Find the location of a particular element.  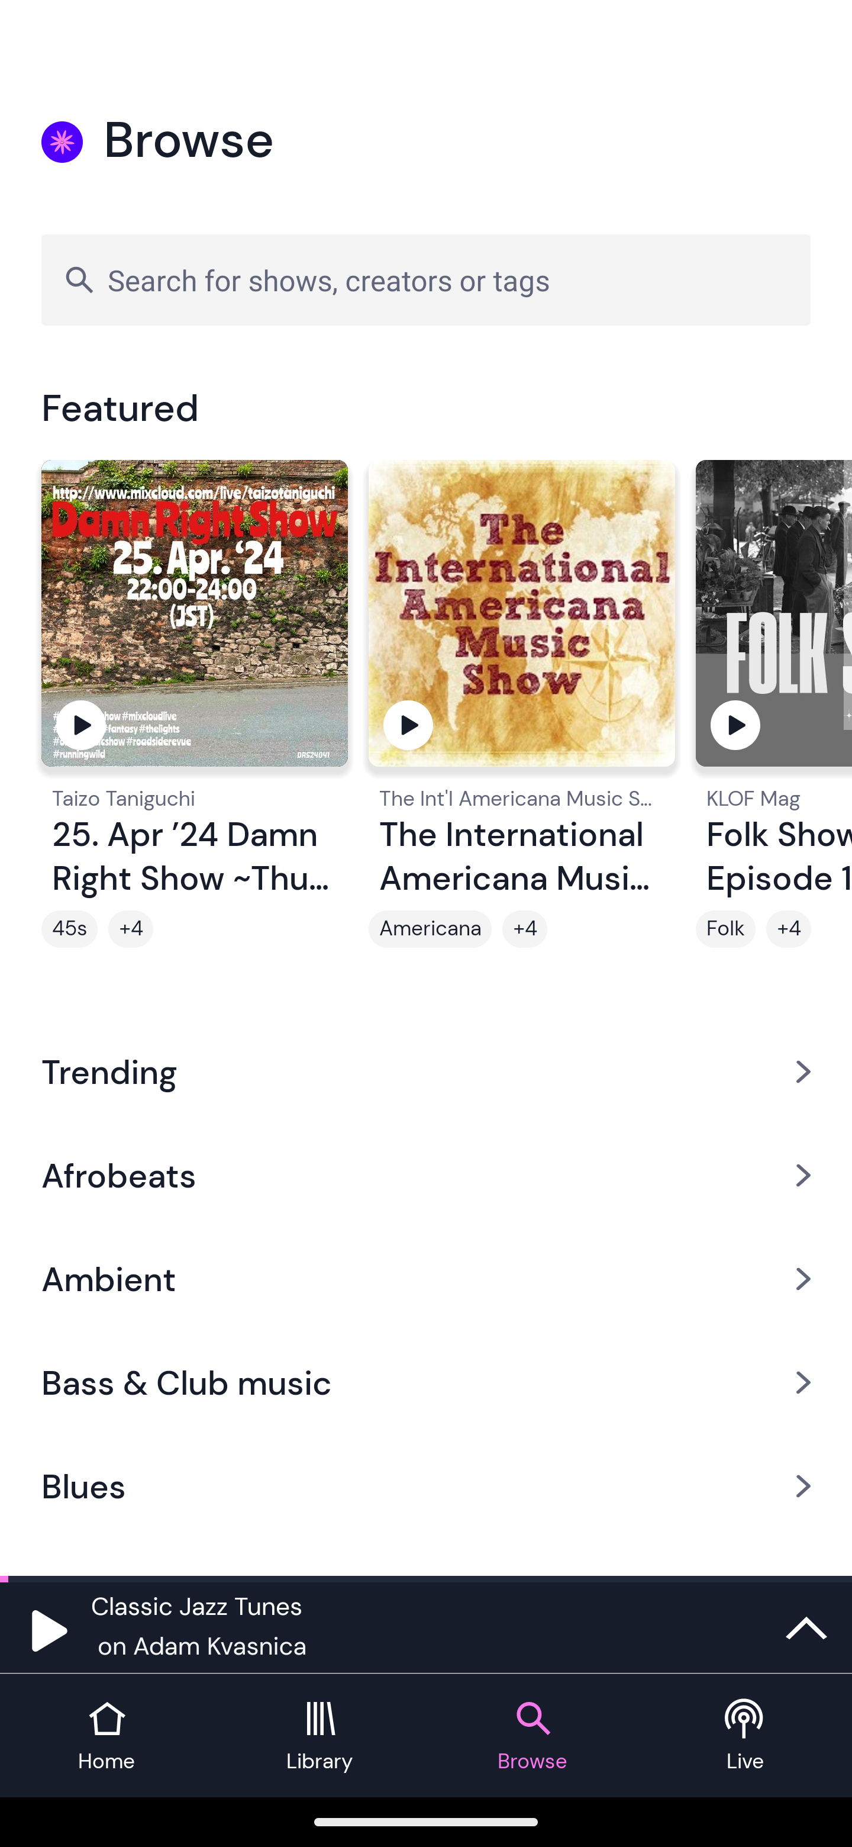

Afrobeats is located at coordinates (426, 1175).